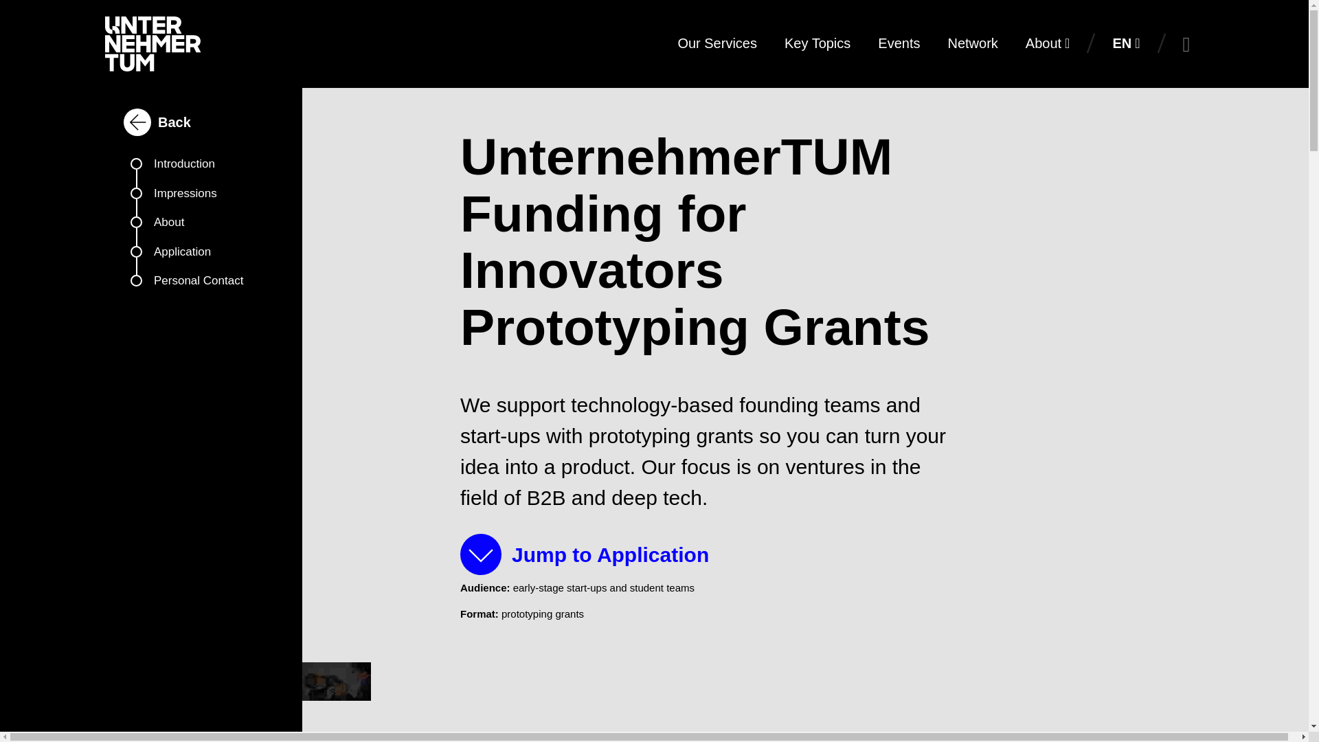  What do you see at coordinates (817, 43) in the screenshot?
I see `Key Topics` at bounding box center [817, 43].